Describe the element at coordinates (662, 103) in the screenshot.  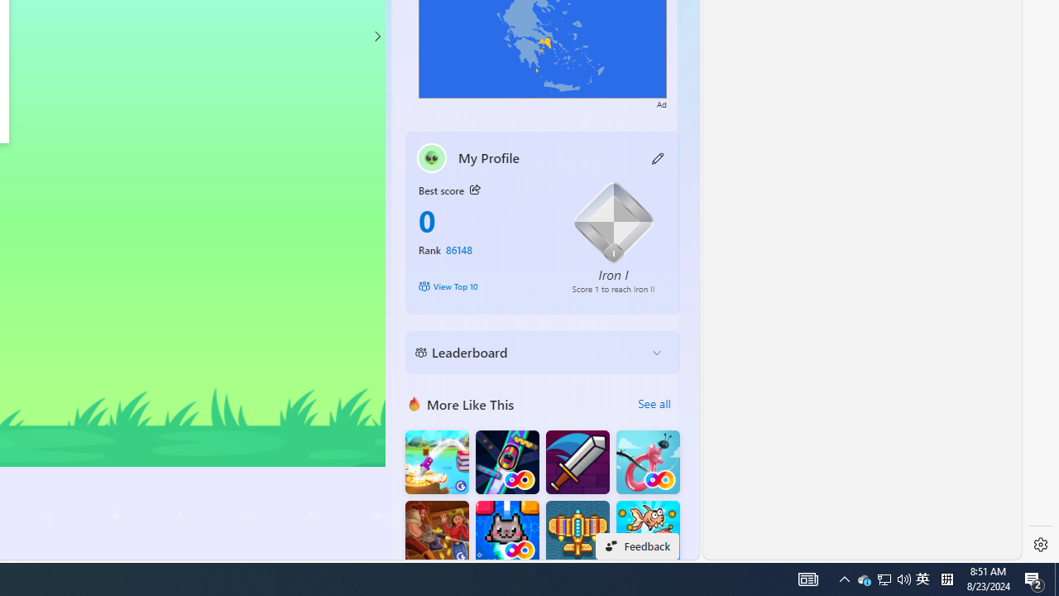
I see `Ad` at that location.